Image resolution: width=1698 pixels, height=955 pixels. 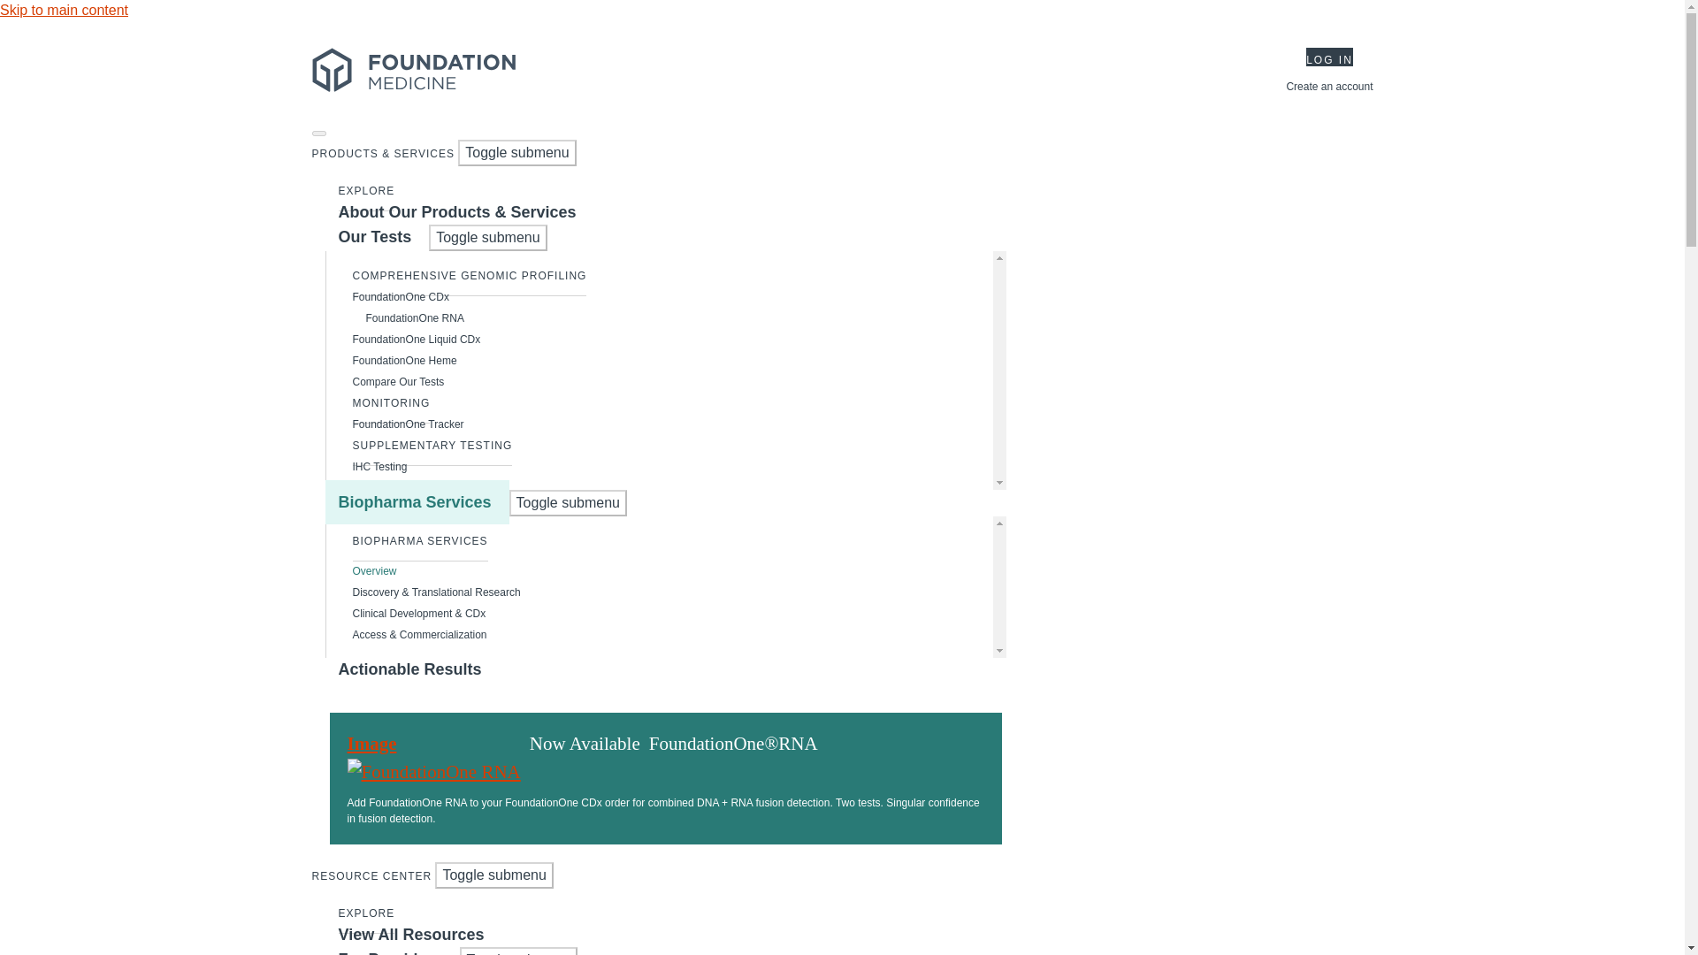 I want to click on Toggle submenu, so click(x=568, y=503).